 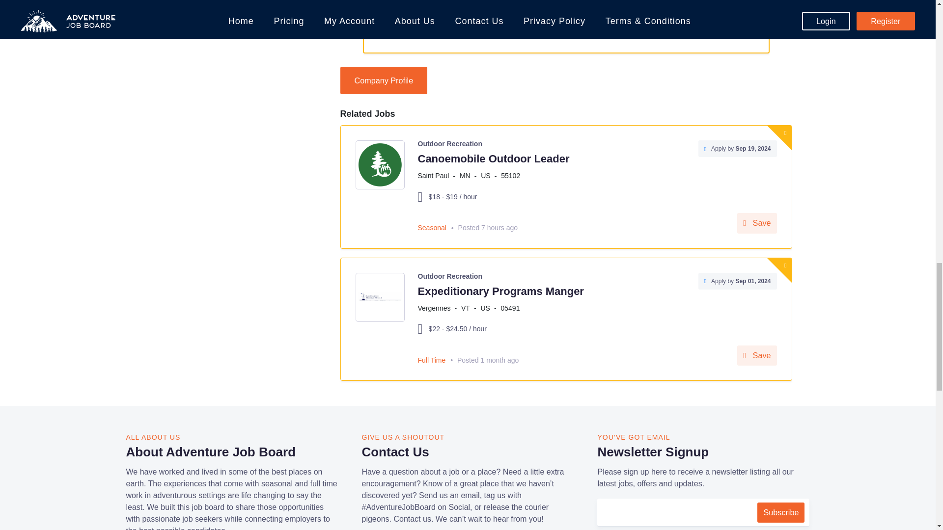 I want to click on Canoemobile Outdoor Leader, so click(x=493, y=159).